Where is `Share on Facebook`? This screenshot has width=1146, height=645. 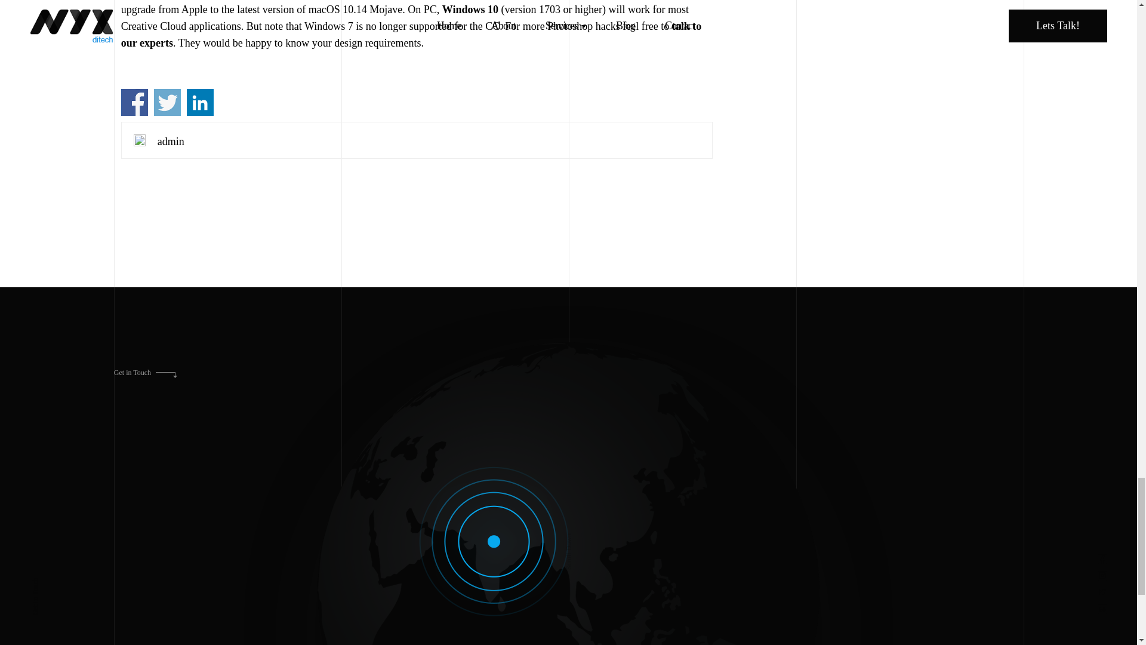
Share on Facebook is located at coordinates (134, 103).